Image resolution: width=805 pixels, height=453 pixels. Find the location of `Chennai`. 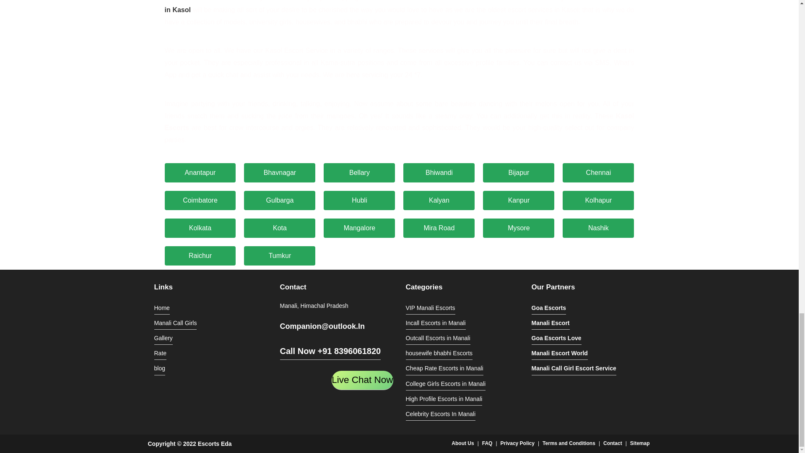

Chennai is located at coordinates (598, 173).